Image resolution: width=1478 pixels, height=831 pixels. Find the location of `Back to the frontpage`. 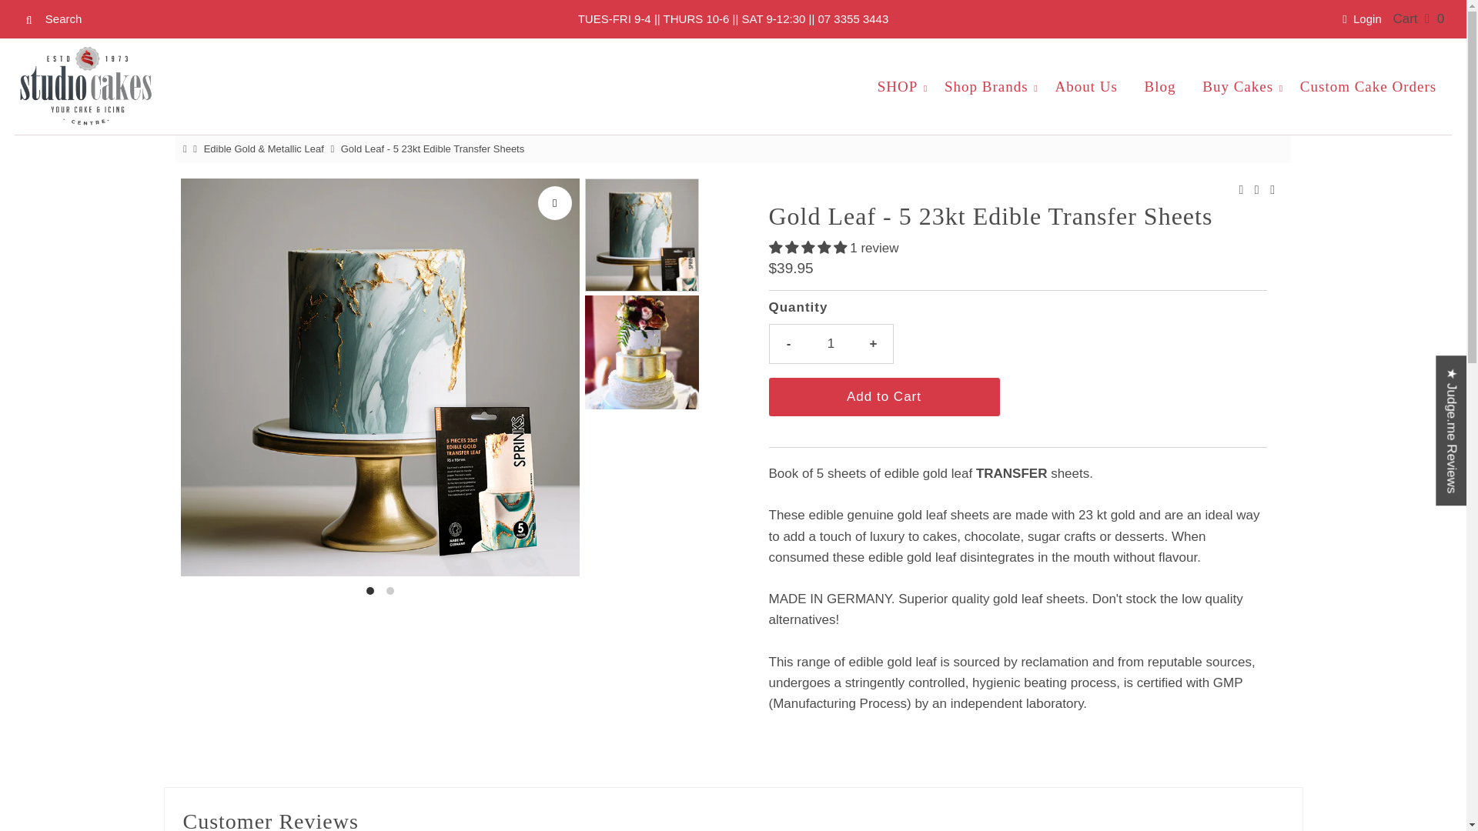

Back to the frontpage is located at coordinates (186, 148).